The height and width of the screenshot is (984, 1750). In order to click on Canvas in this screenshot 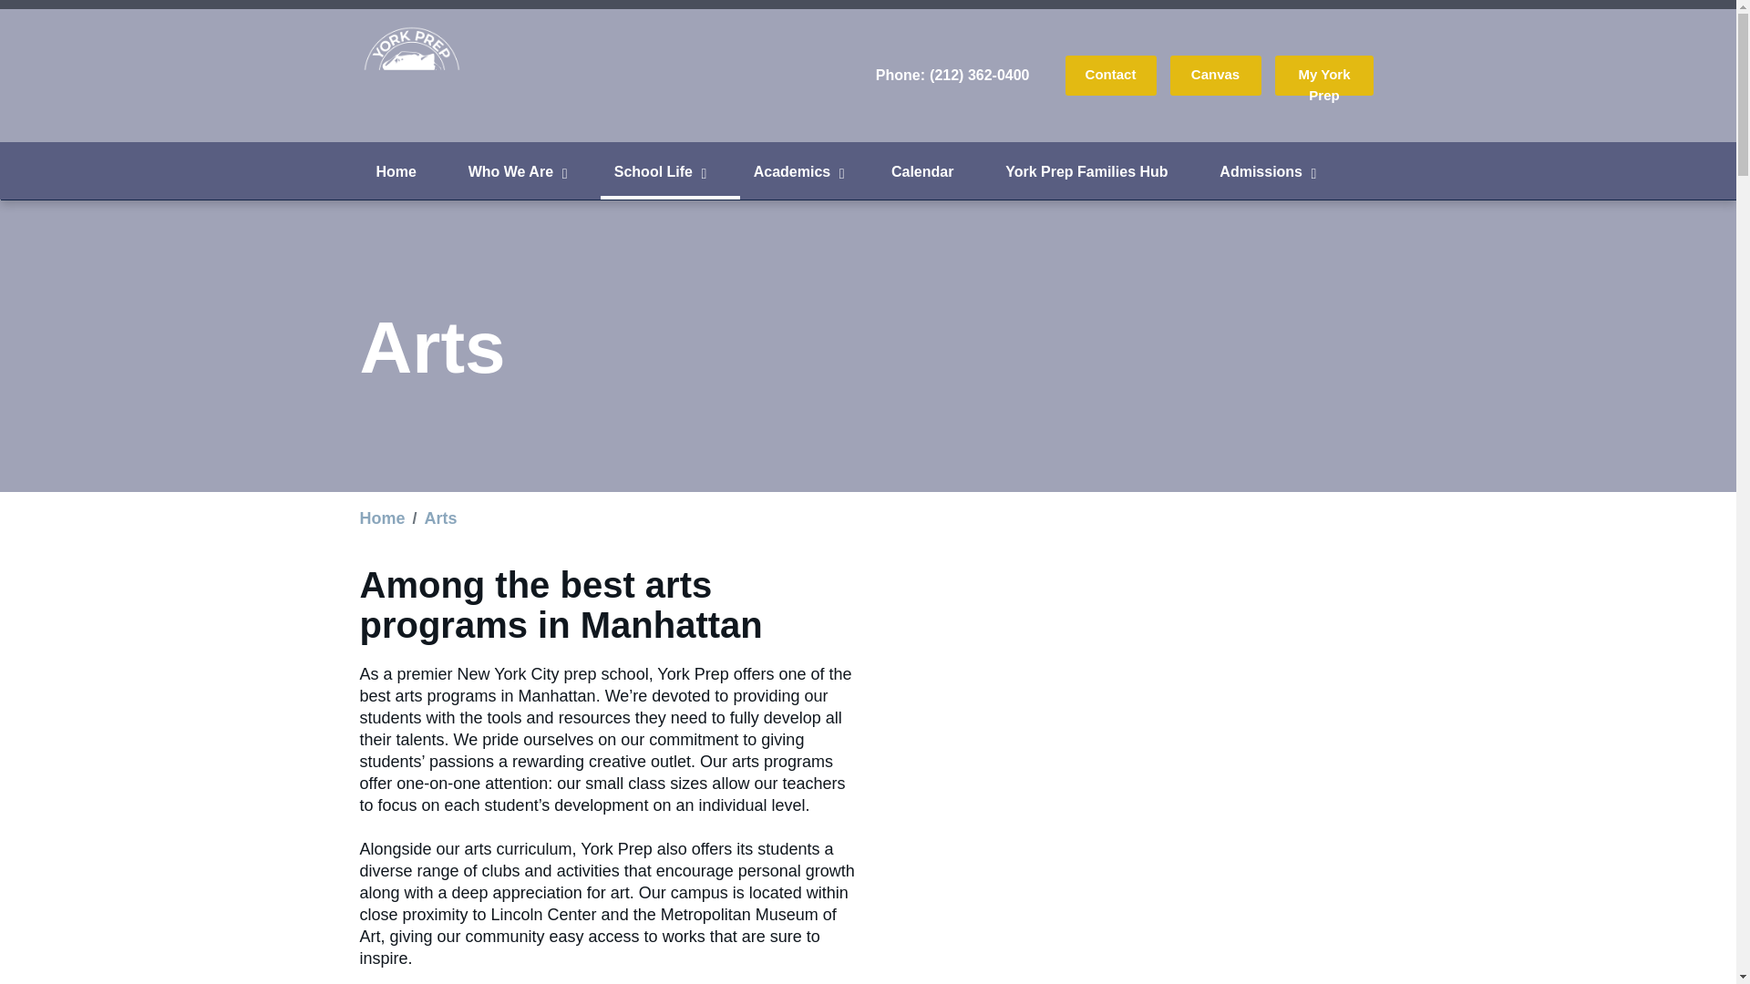, I will do `click(1214, 76)`.